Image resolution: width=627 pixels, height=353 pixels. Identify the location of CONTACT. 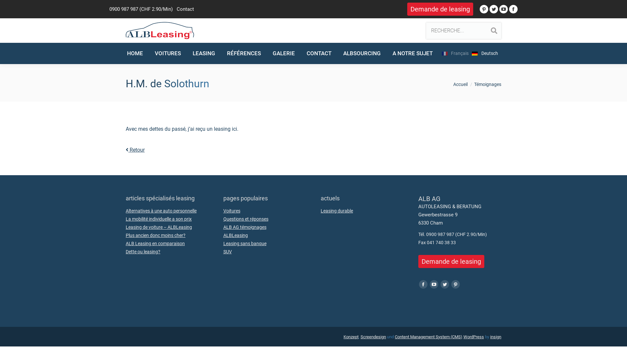
(319, 54).